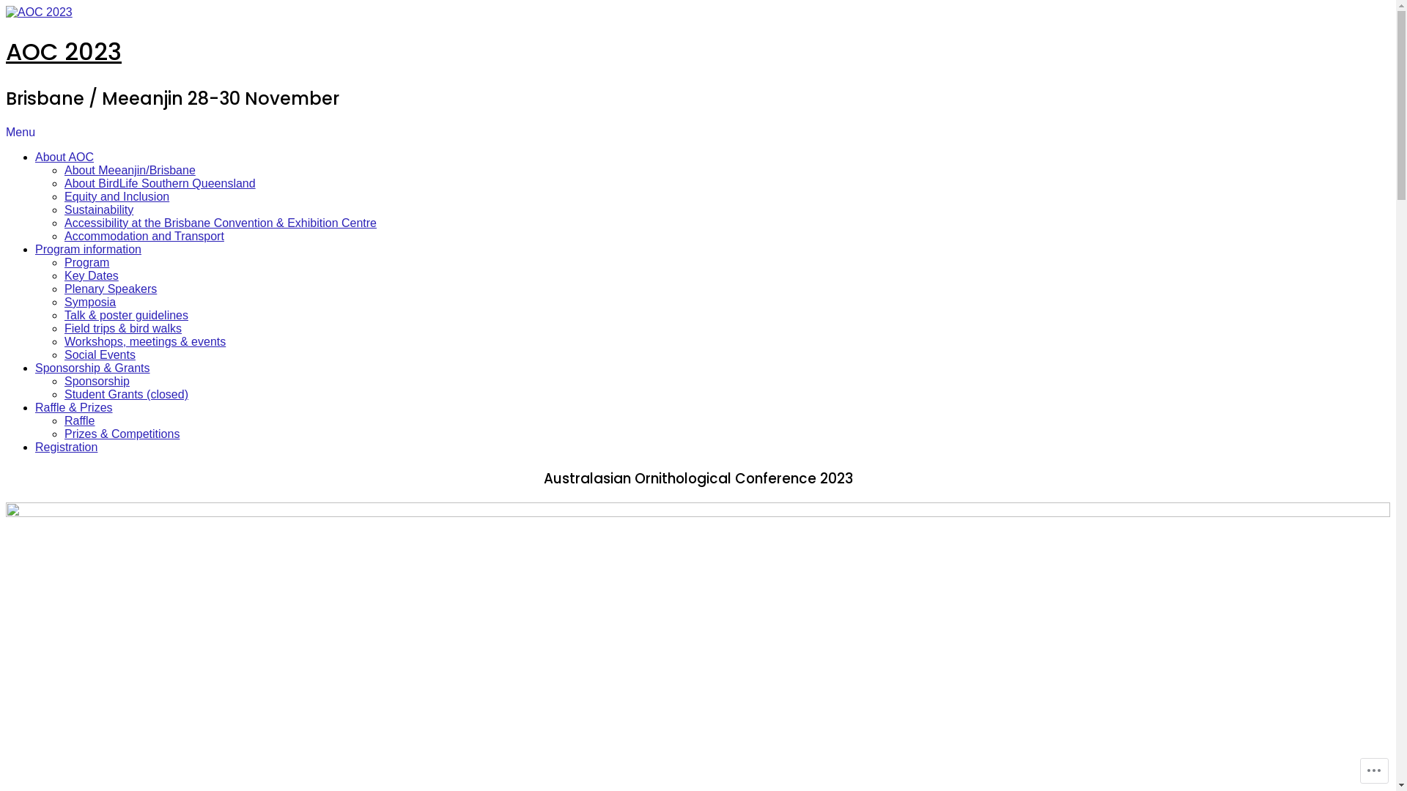  What do you see at coordinates (74, 407) in the screenshot?
I see `Raffle & Prizes` at bounding box center [74, 407].